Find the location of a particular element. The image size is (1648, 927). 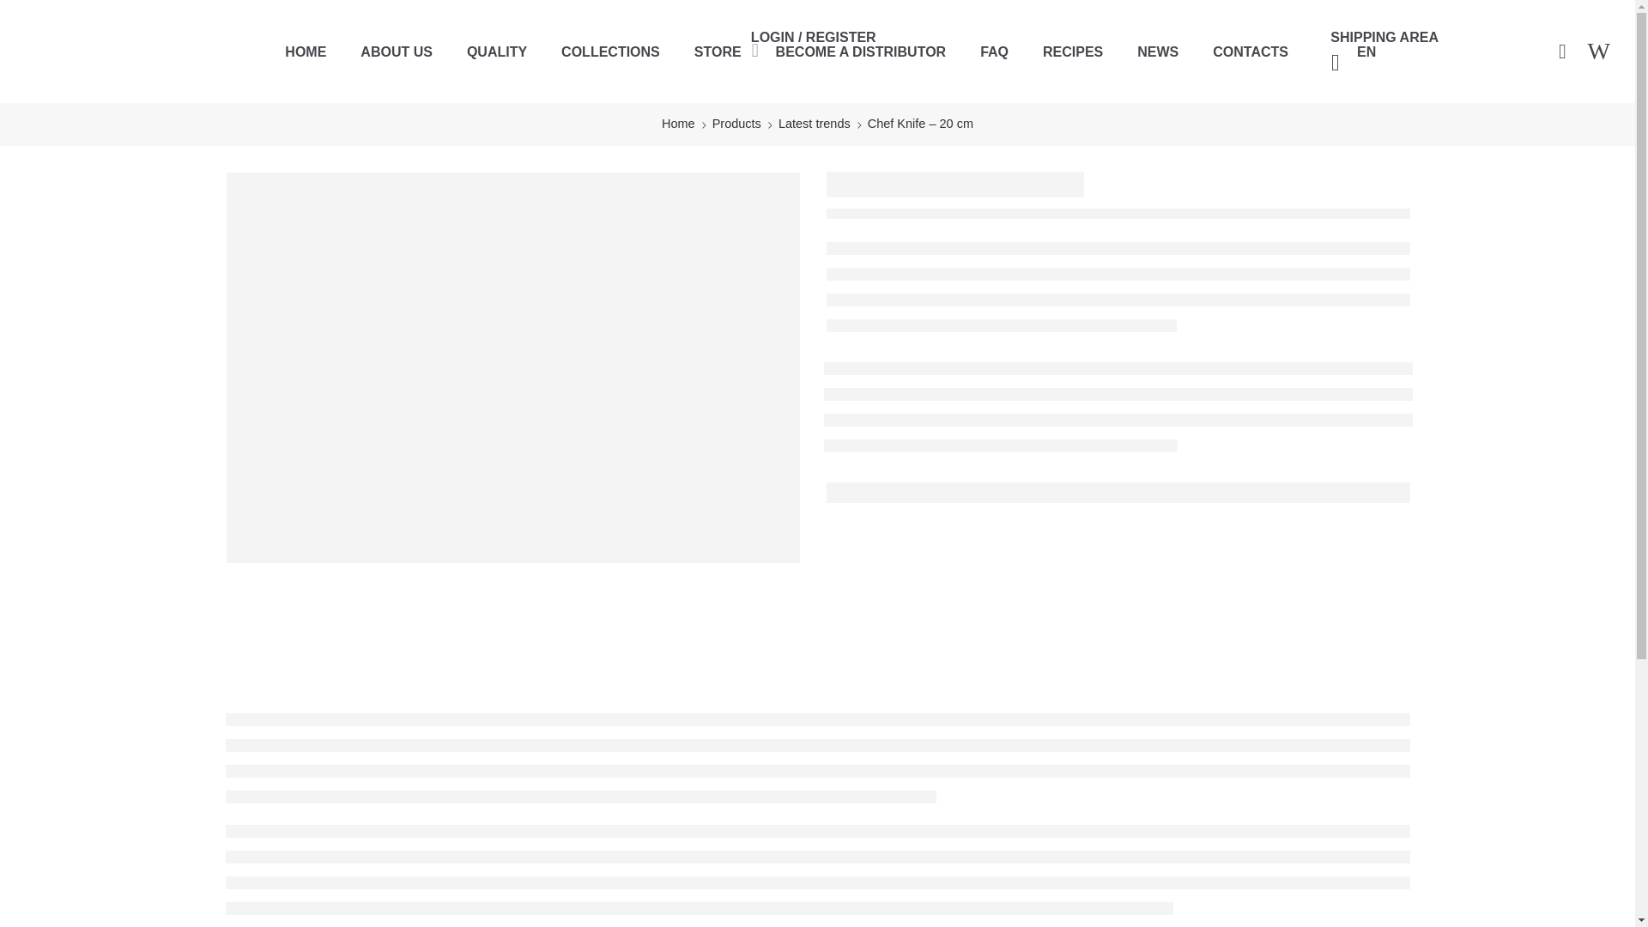

Store is located at coordinates (718, 51).